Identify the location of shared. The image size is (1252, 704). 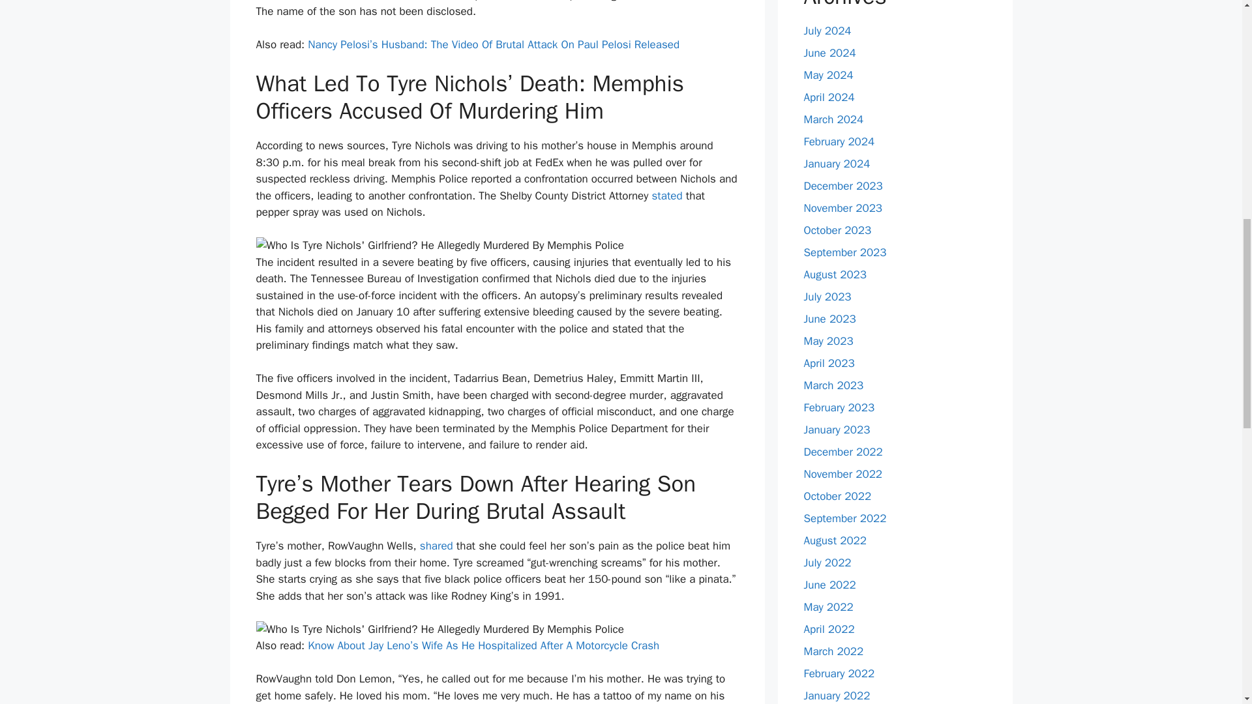
(436, 546).